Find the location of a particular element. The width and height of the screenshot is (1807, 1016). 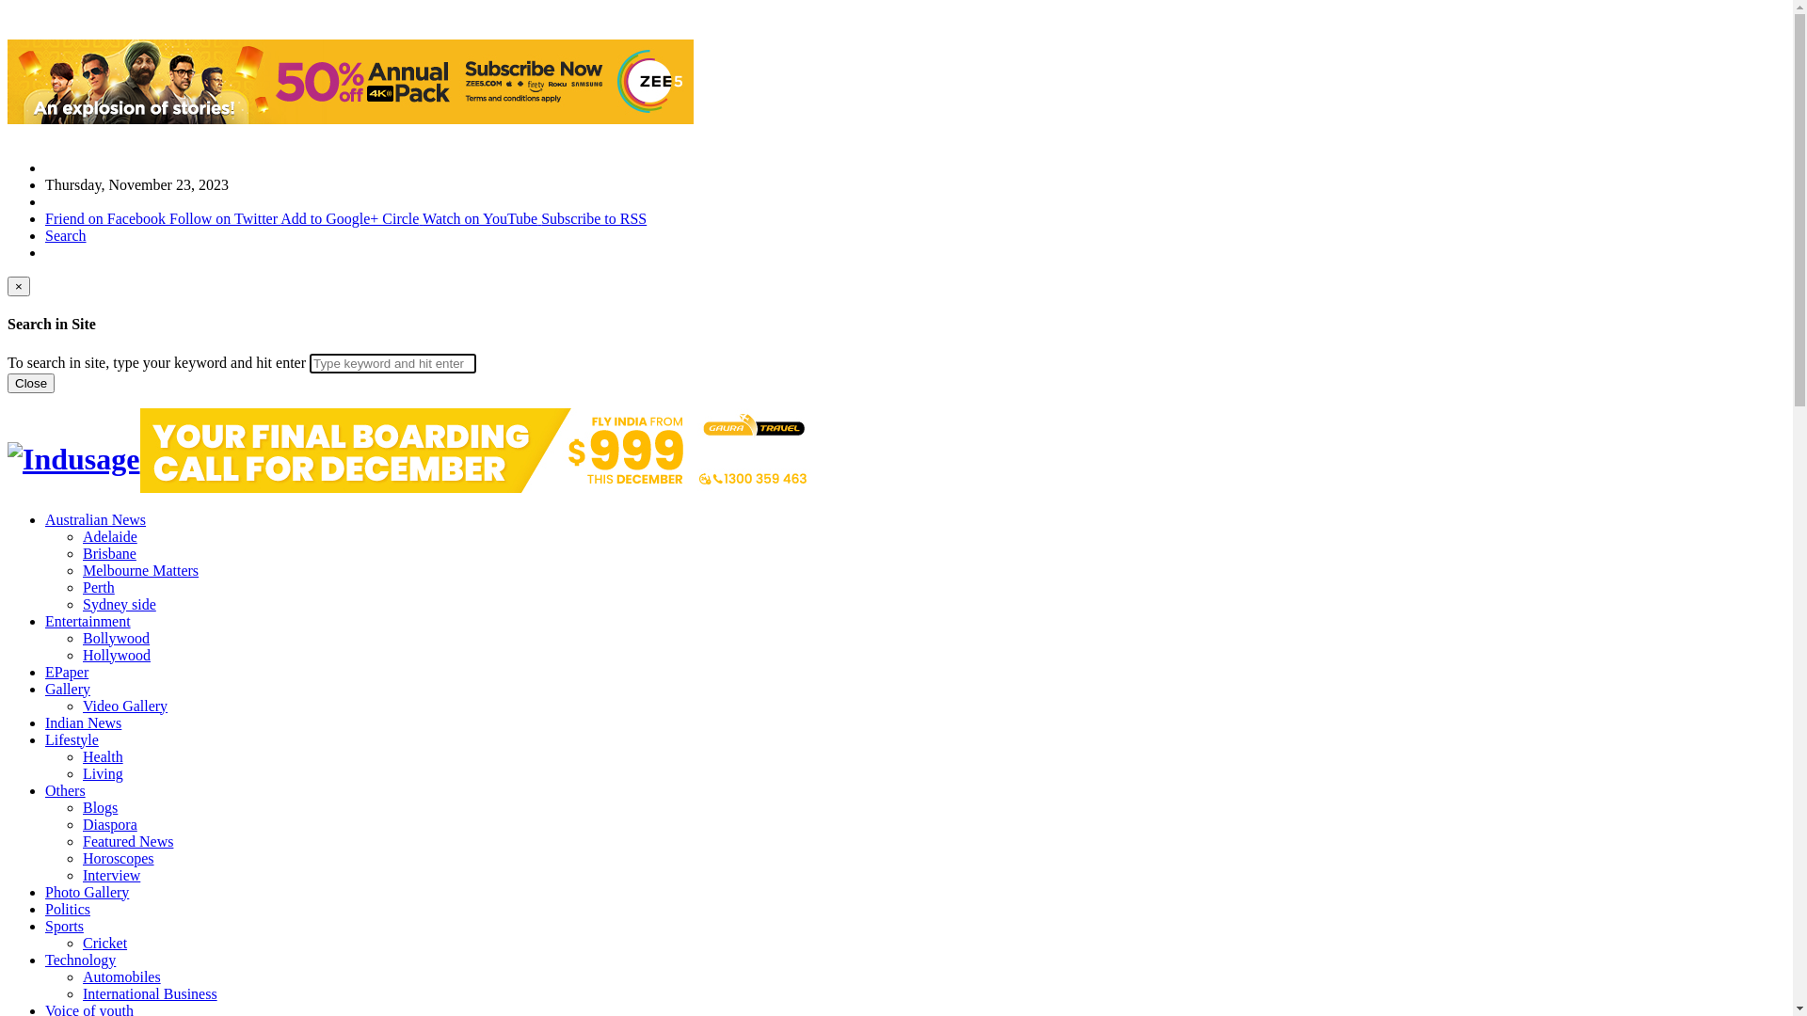

Perth is located at coordinates (99, 587).